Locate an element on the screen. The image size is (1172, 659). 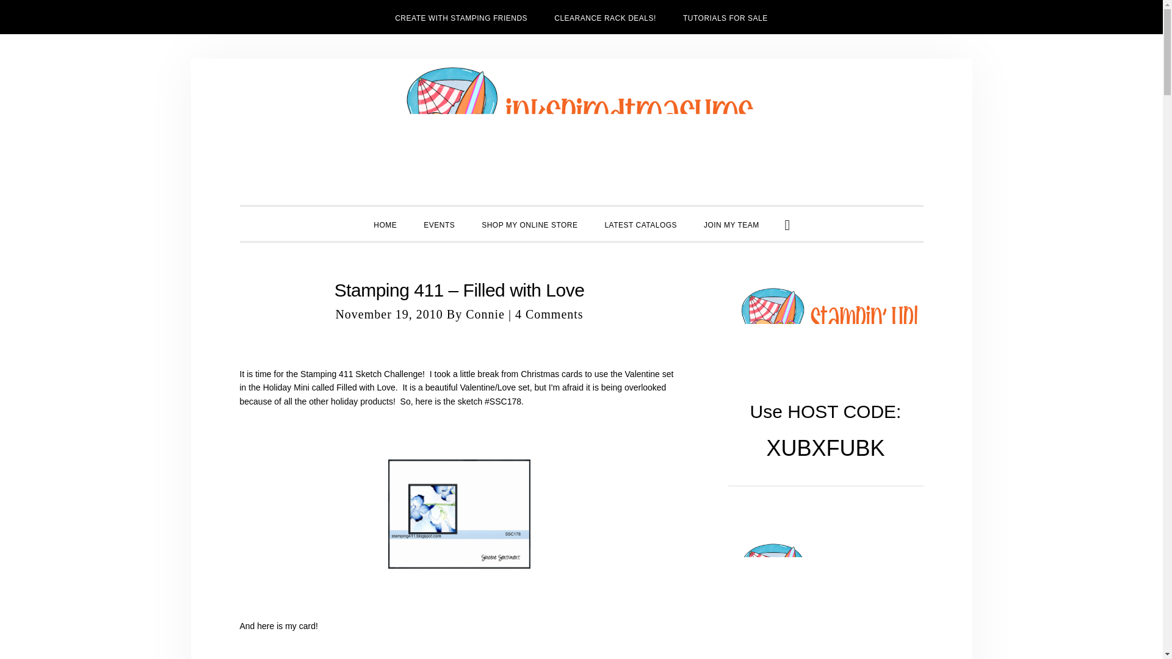
CLEARANCE RACK DEALS! is located at coordinates (604, 17).